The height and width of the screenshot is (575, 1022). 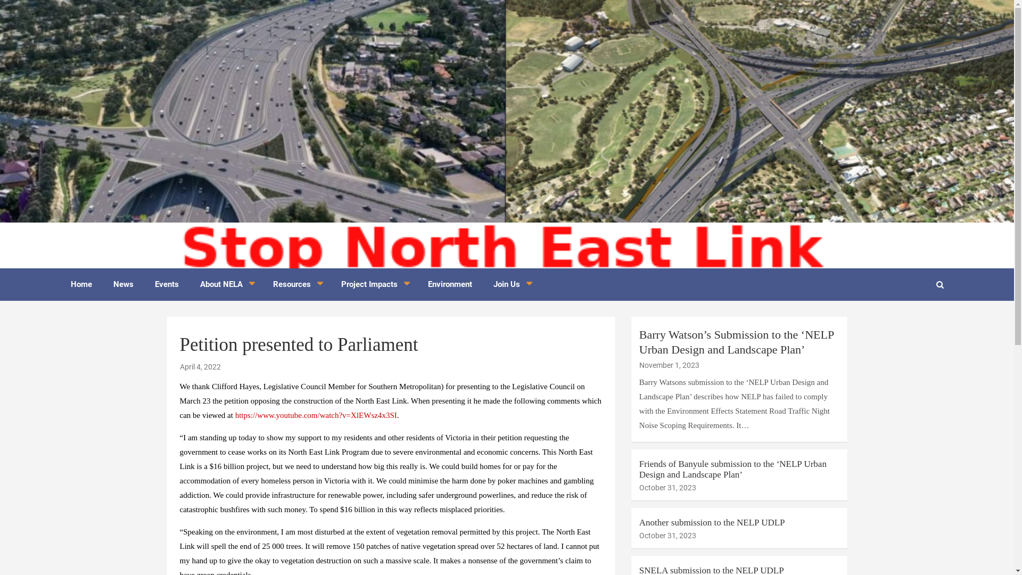 What do you see at coordinates (670, 365) in the screenshot?
I see `November 1, 2023` at bounding box center [670, 365].